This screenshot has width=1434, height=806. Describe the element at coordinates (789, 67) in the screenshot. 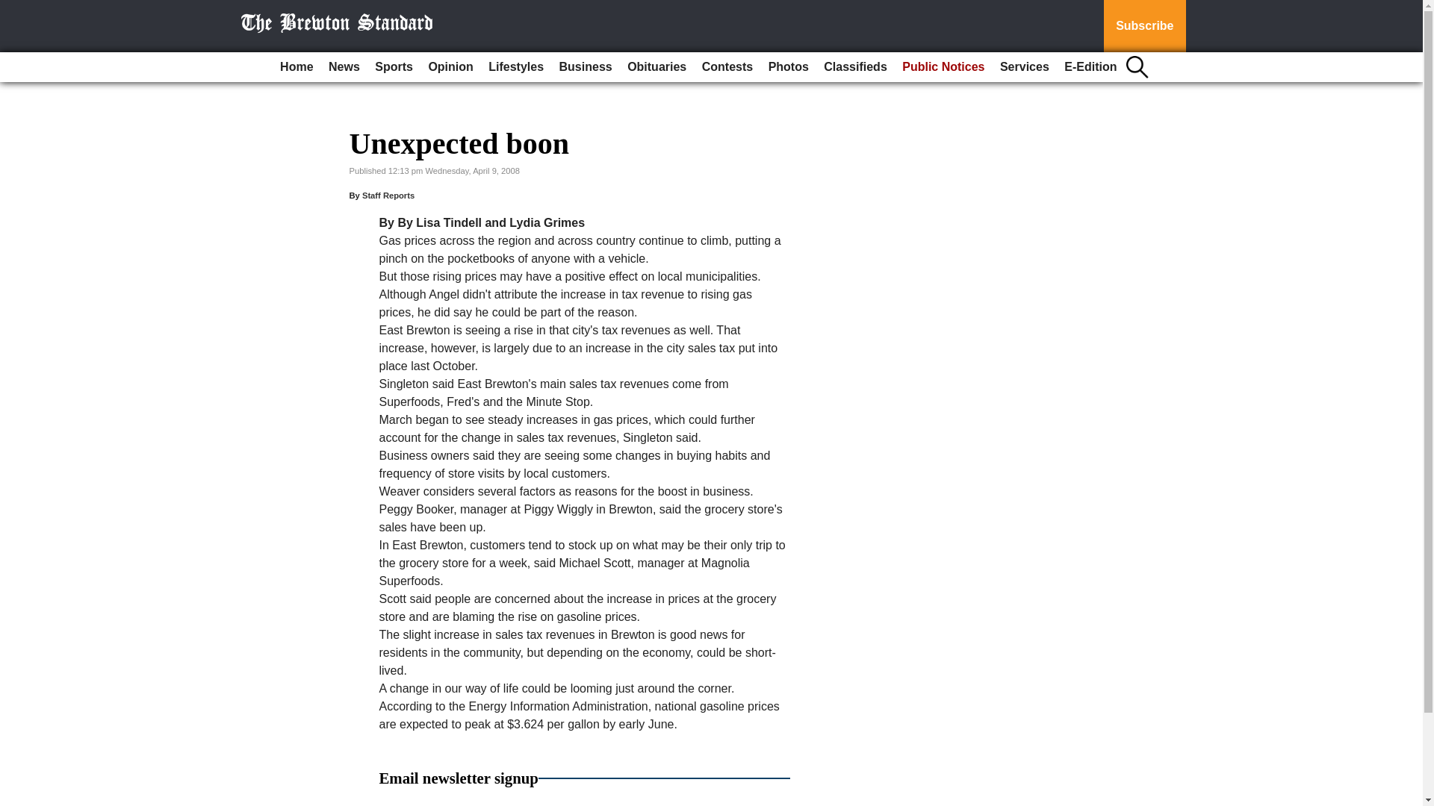

I see `Photos` at that location.